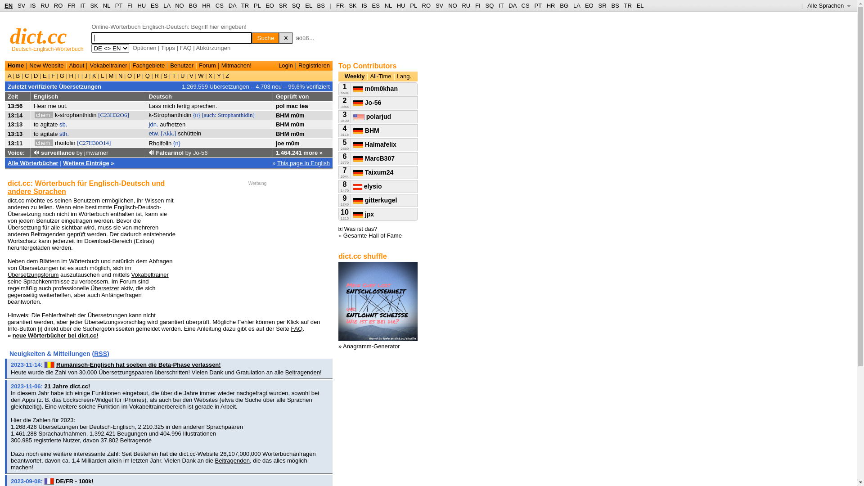 This screenshot has height=486, width=864. I want to click on Registrieren, so click(314, 66).